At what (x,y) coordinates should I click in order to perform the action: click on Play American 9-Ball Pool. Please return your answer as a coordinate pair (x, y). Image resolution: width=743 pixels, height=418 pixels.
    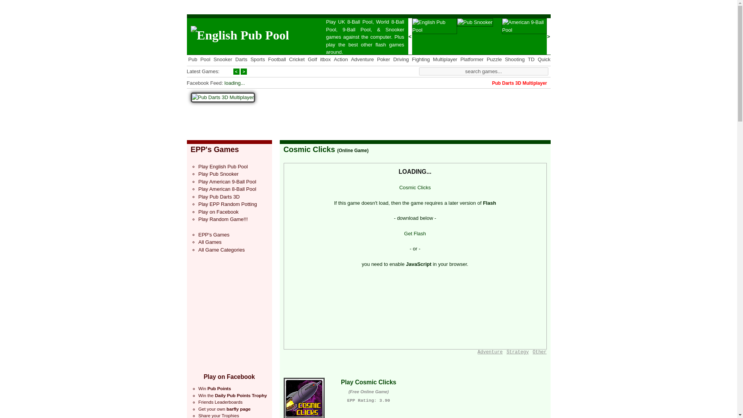
    Looking at the image, I should click on (356, 29).